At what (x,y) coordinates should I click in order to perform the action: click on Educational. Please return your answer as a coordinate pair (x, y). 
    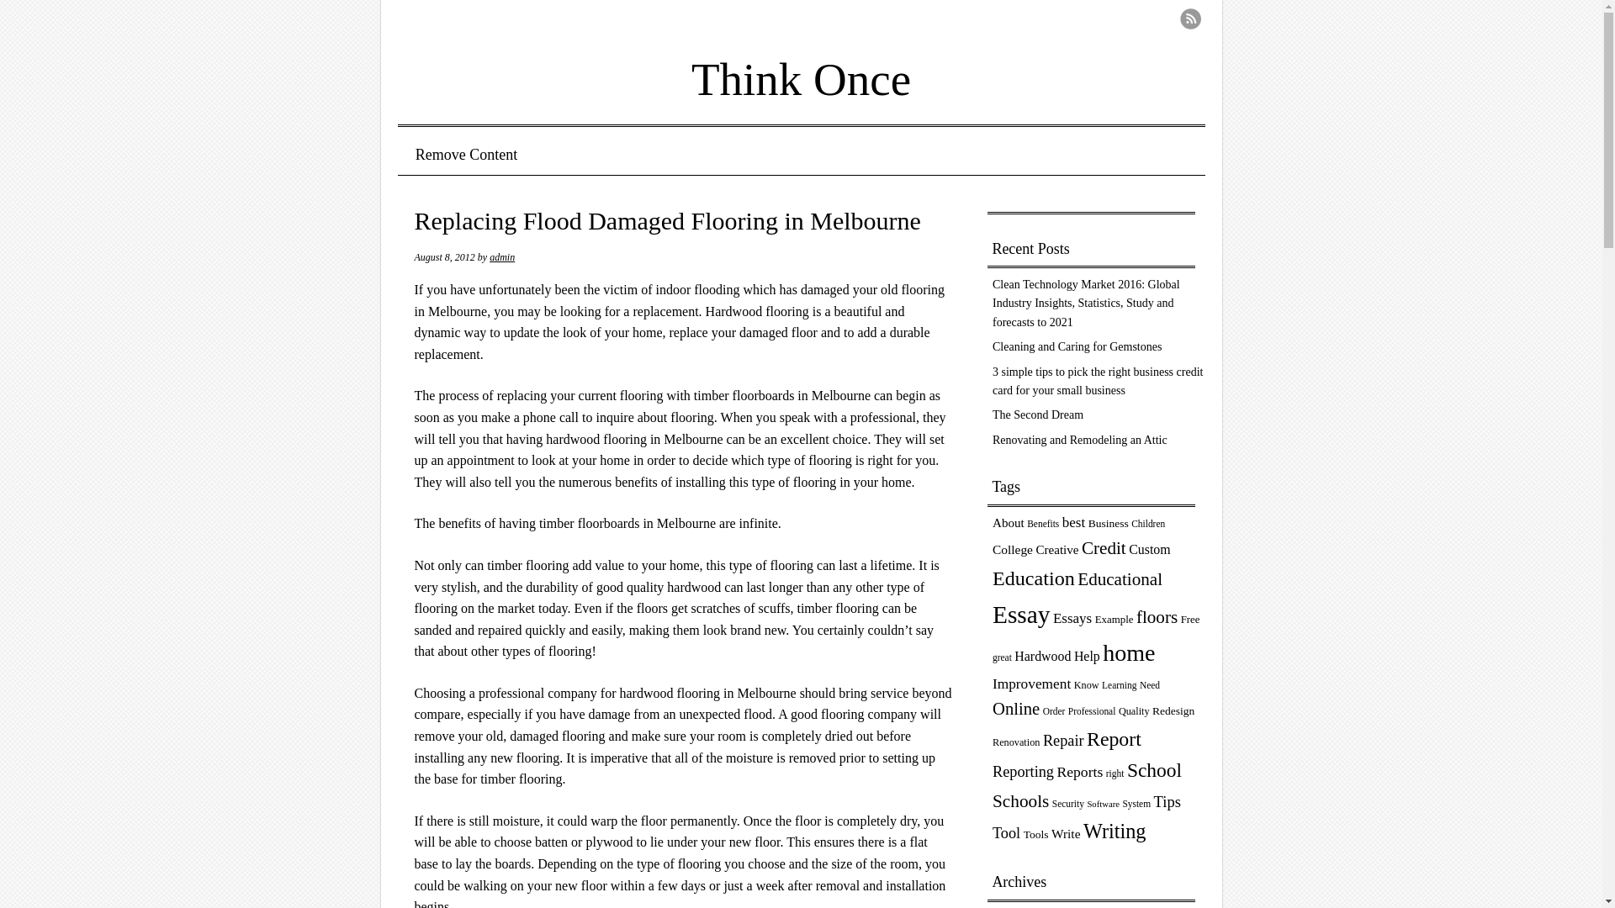
    Looking at the image, I should click on (1120, 578).